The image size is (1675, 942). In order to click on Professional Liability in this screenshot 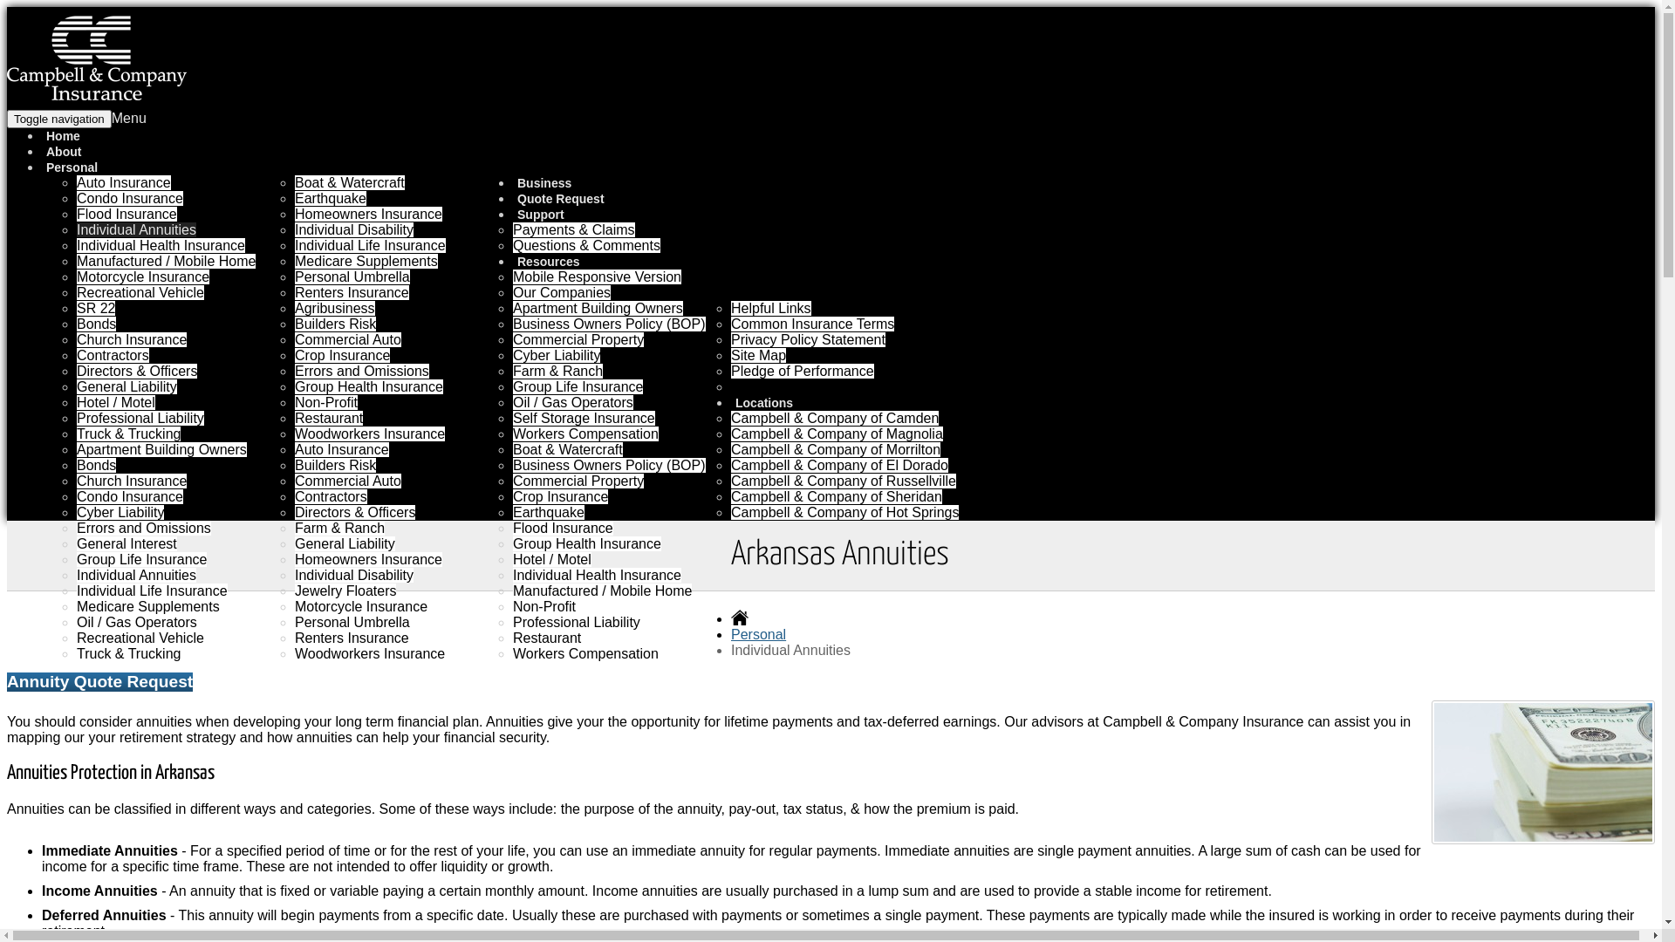, I will do `click(140, 419)`.